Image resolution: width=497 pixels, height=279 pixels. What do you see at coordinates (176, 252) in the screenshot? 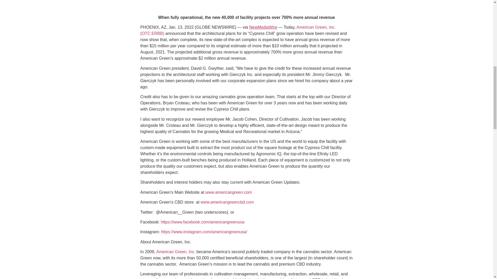
I see `American Green, Inc.` at bounding box center [176, 252].